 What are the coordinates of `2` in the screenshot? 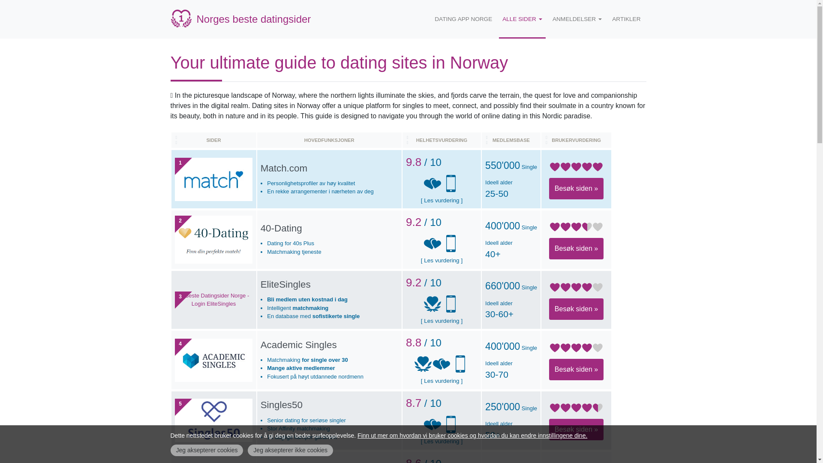 It's located at (213, 238).